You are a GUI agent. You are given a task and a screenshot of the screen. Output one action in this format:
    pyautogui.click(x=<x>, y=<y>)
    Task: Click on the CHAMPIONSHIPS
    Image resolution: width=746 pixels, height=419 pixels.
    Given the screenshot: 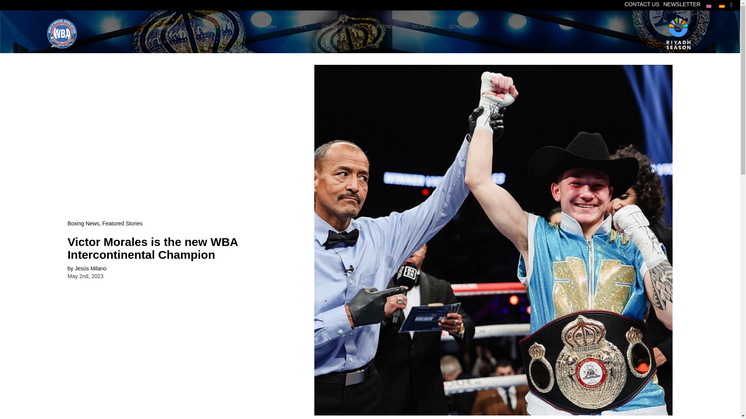 What is the action you would take?
    pyautogui.click(x=370, y=27)
    